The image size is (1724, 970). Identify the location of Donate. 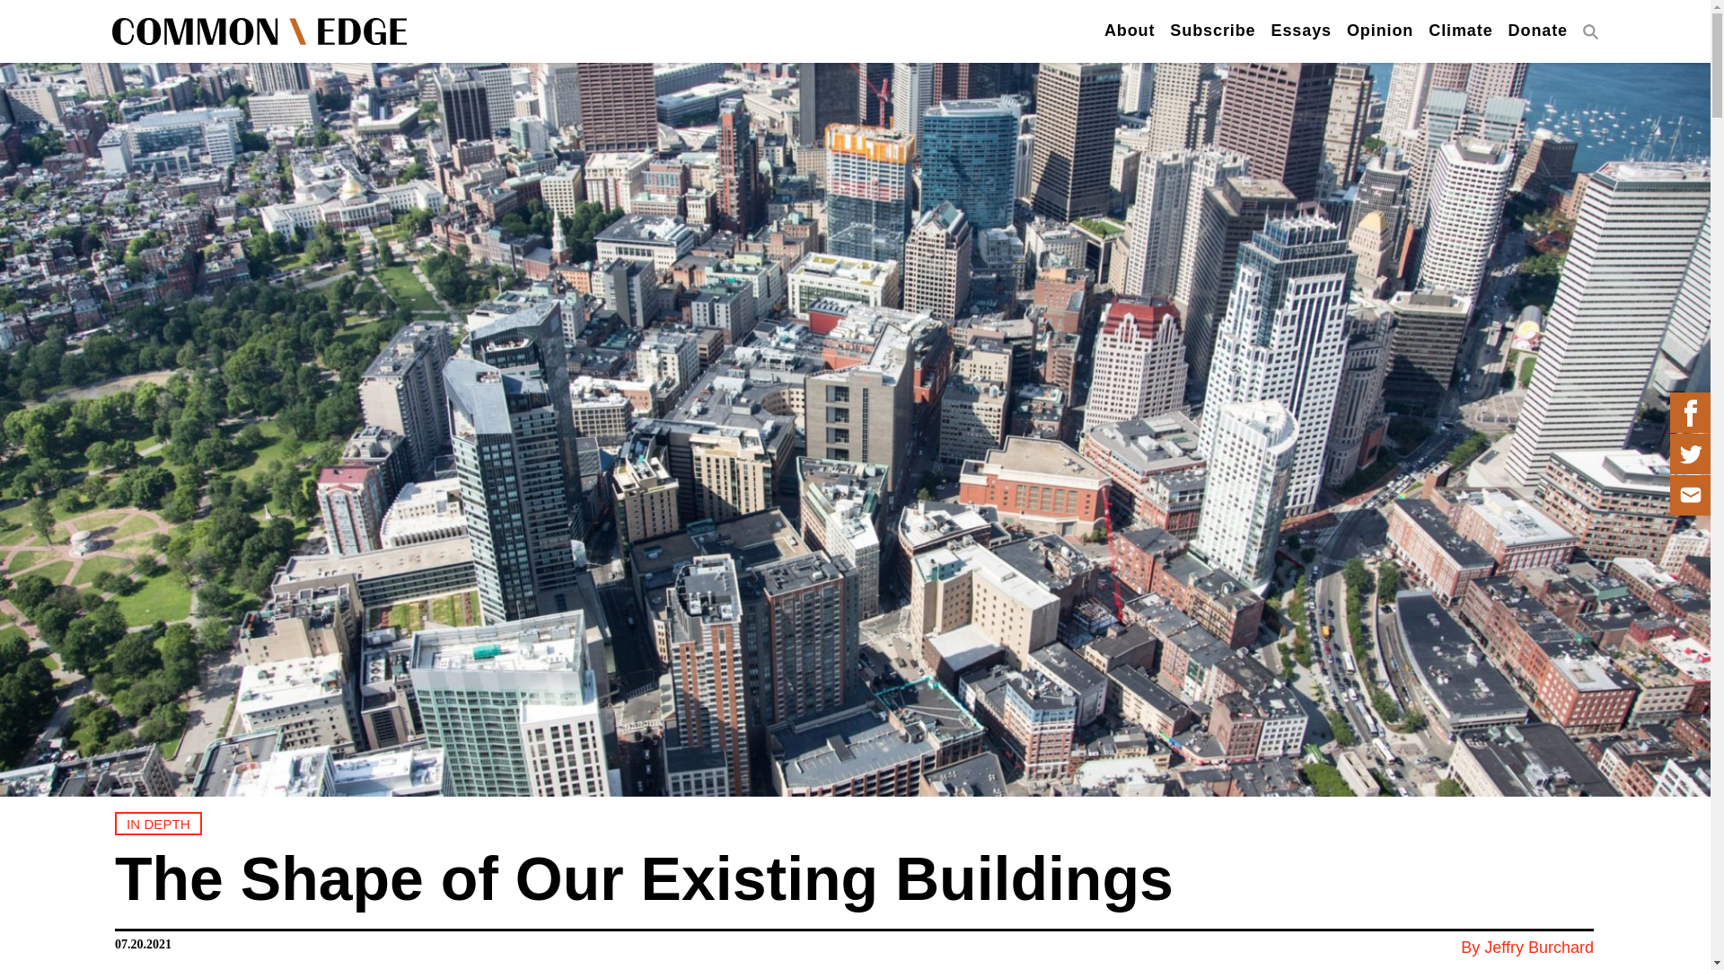
(1537, 32).